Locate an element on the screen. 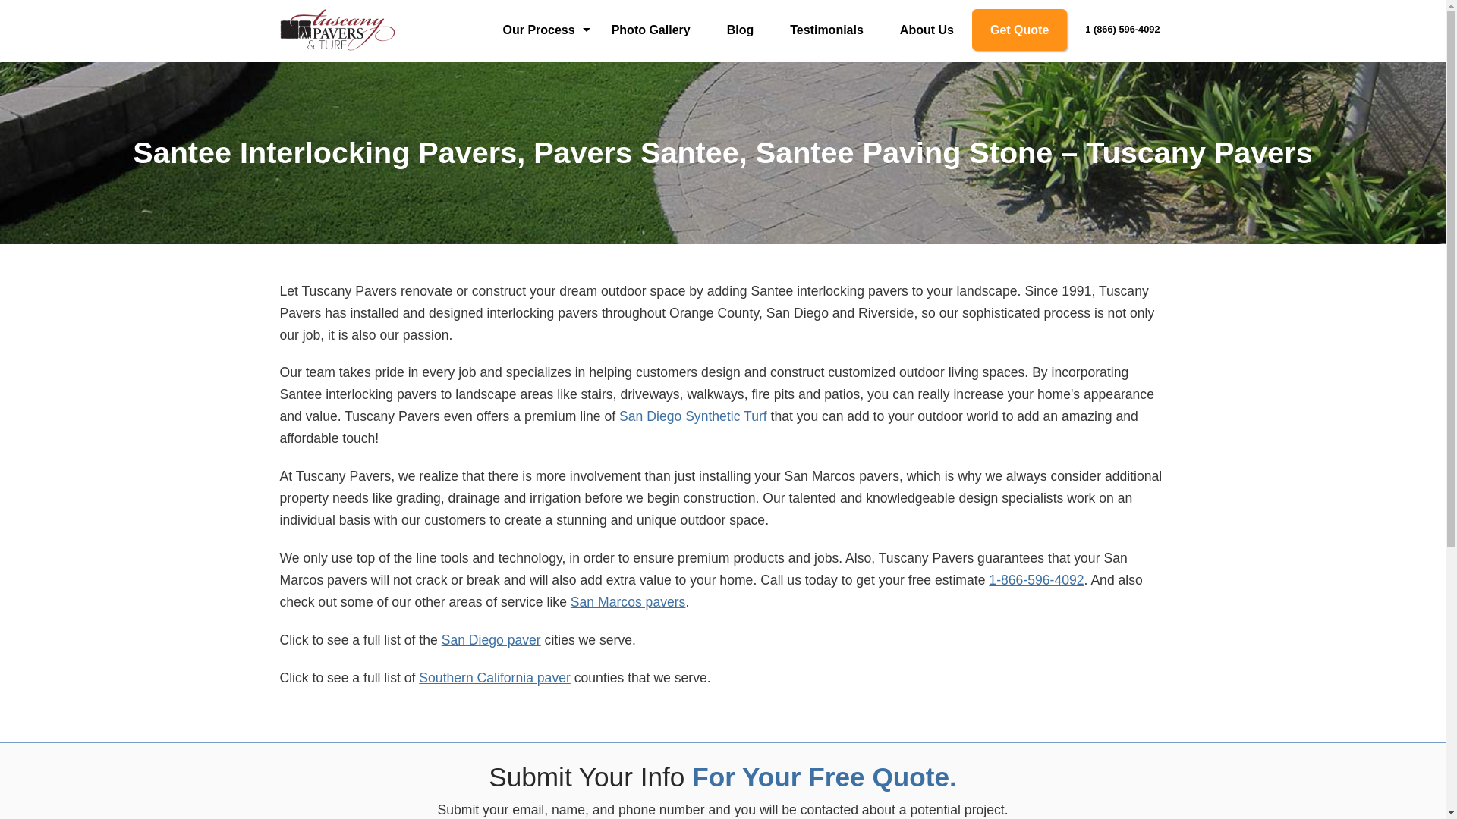  Southern California paver is located at coordinates (495, 678).